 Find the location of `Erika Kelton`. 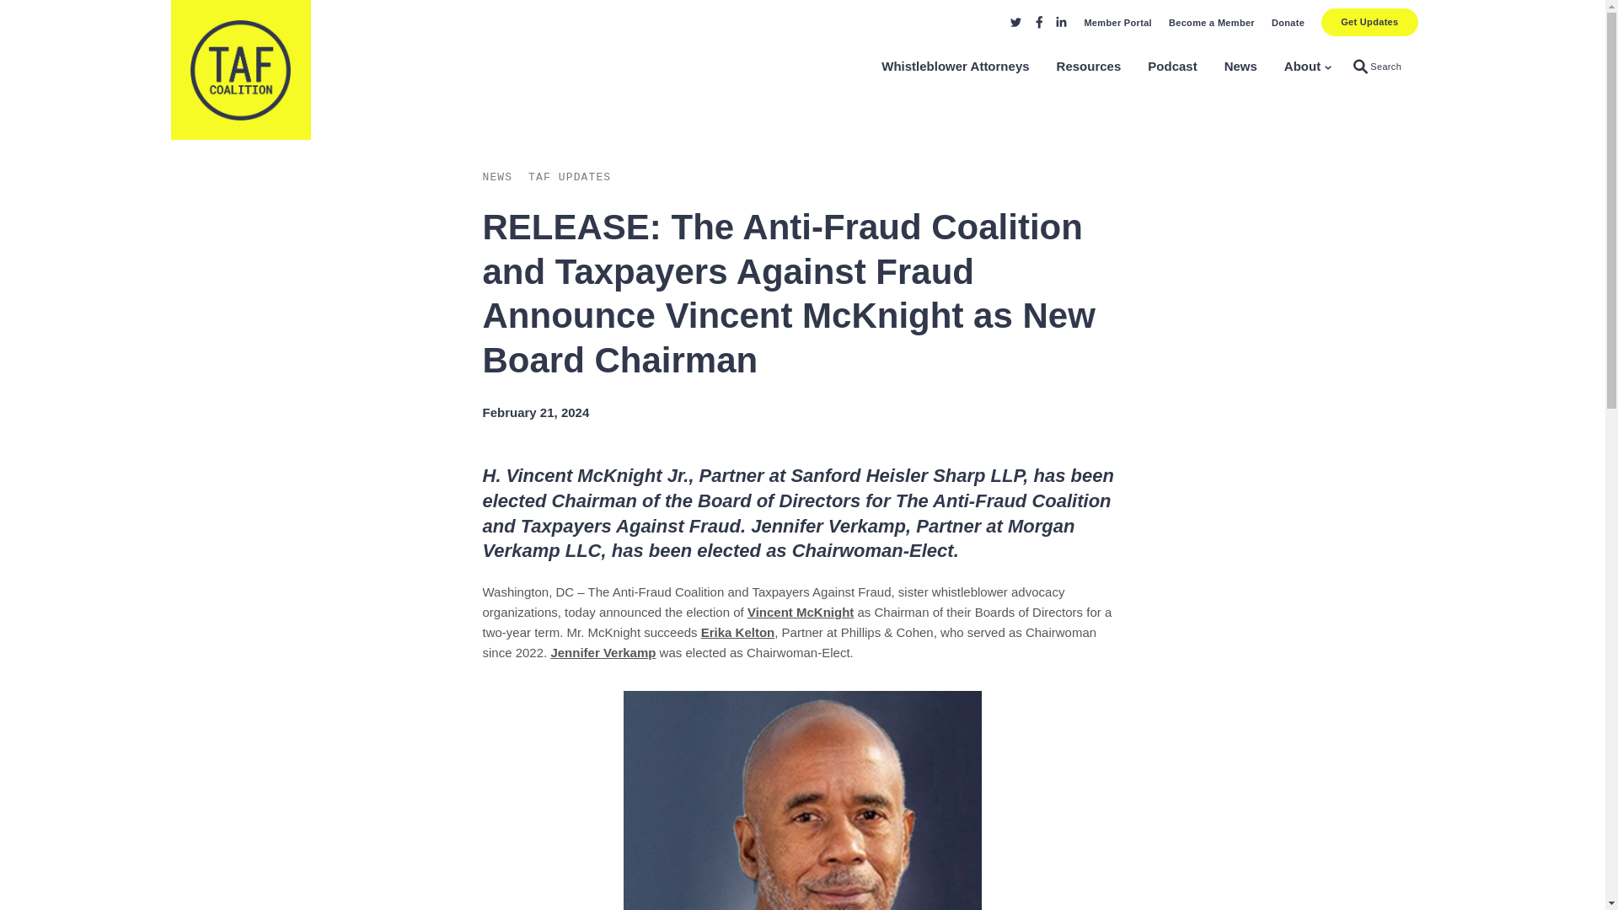

Erika Kelton is located at coordinates (956, 67).